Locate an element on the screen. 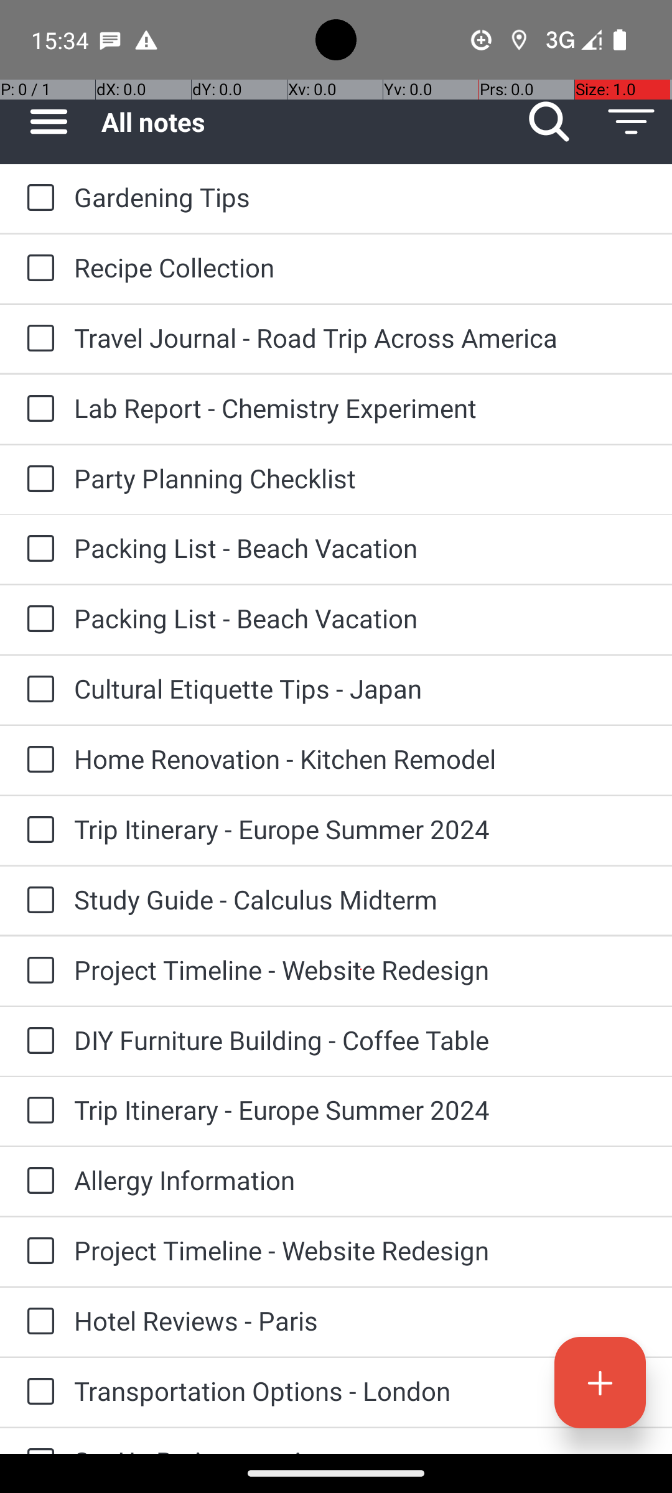 The image size is (672, 1493). to-do: Lab Report - Chemistry Experiment is located at coordinates (37, 409).